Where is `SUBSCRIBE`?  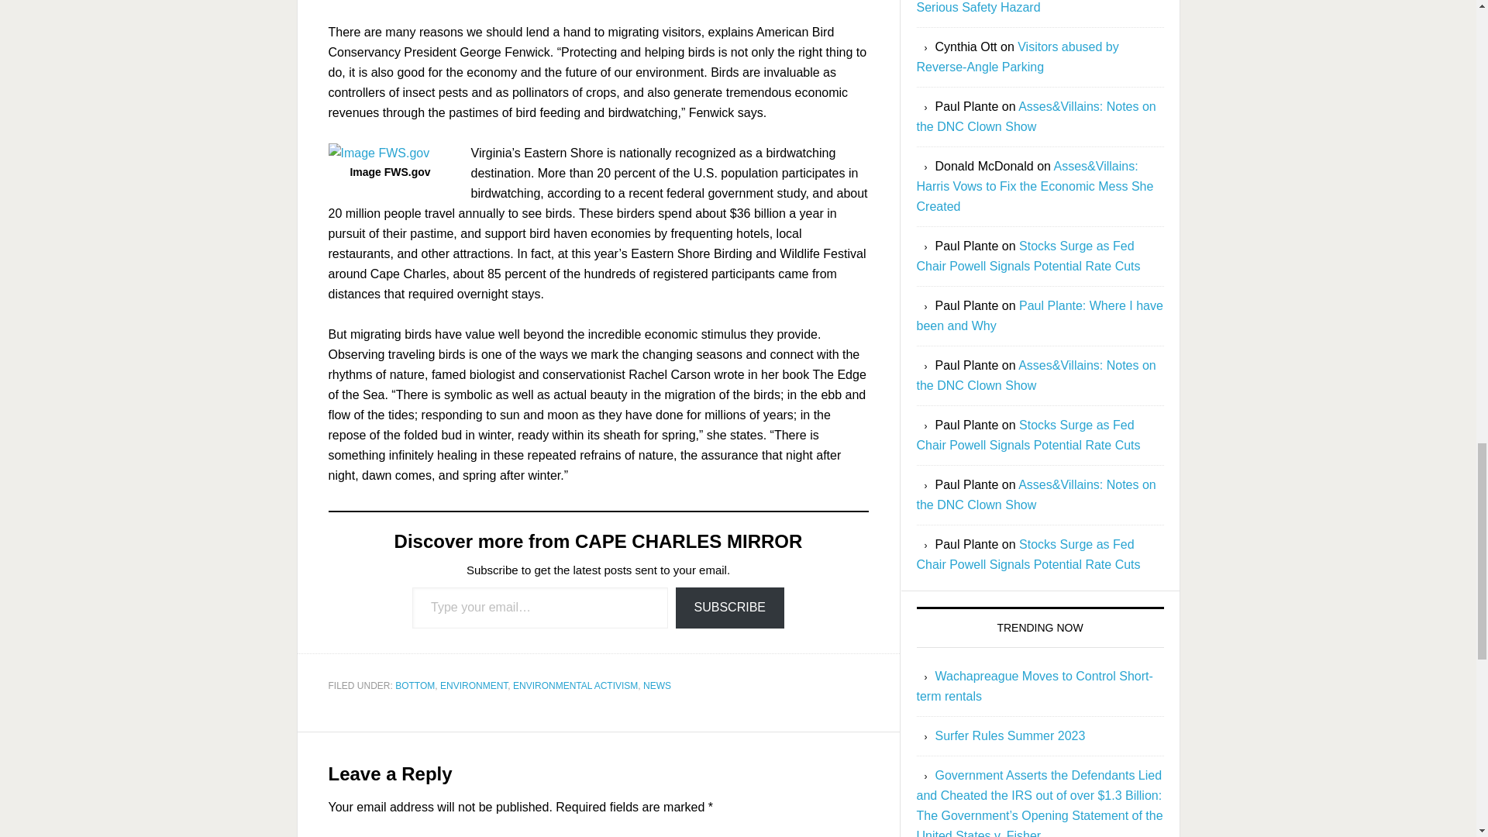
SUBSCRIBE is located at coordinates (729, 608).